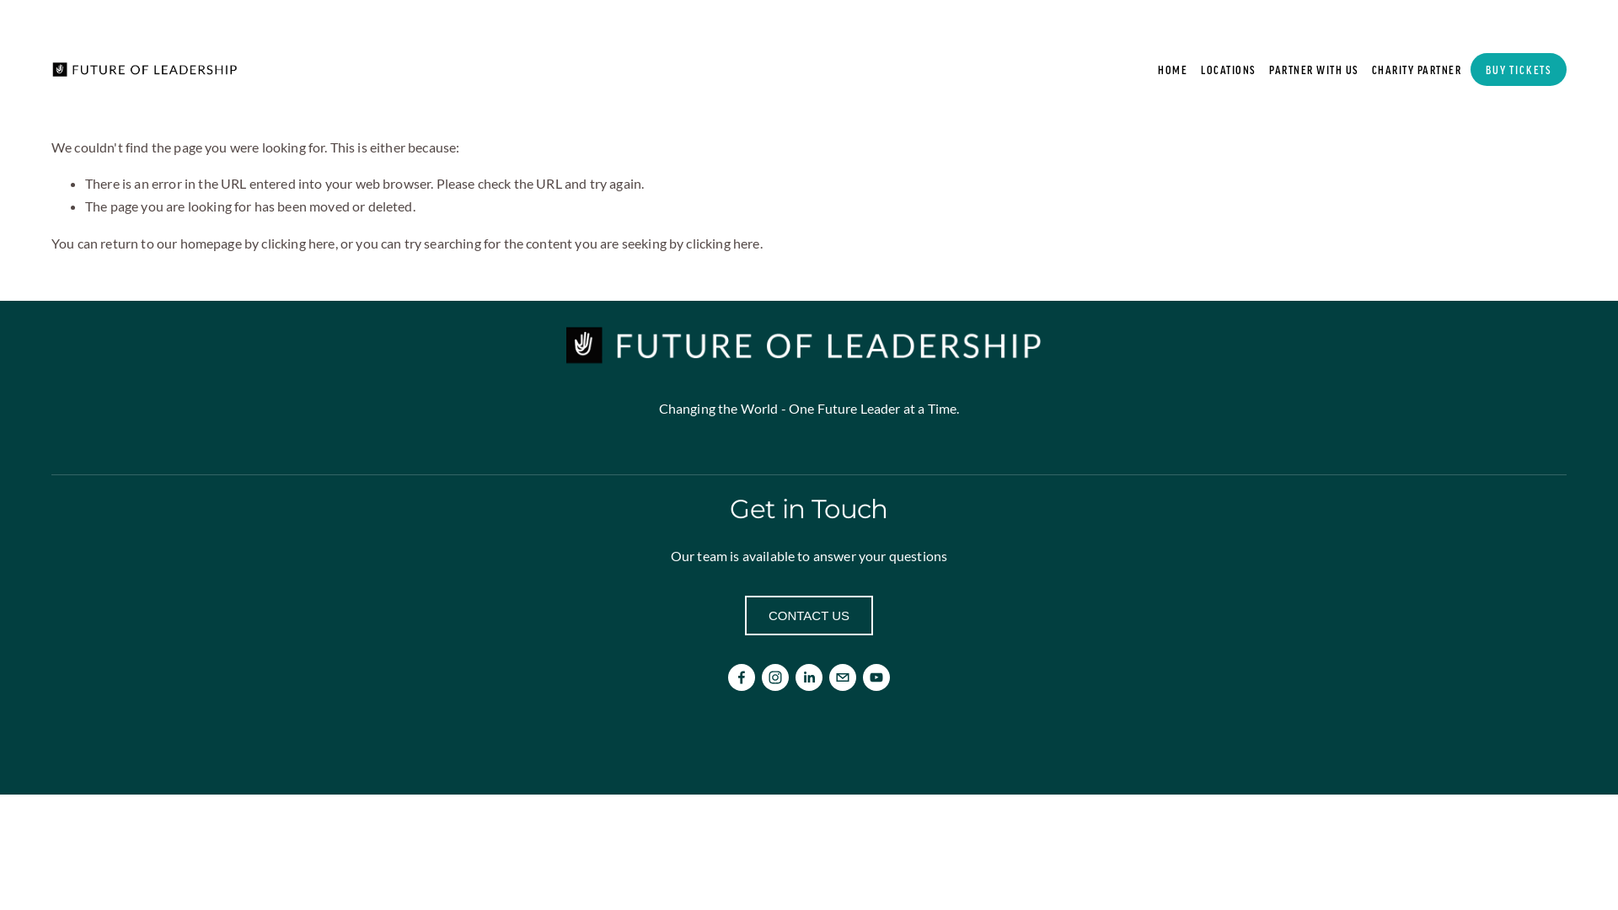  What do you see at coordinates (1314, 70) in the screenshot?
I see `PARTNER WITH US` at bounding box center [1314, 70].